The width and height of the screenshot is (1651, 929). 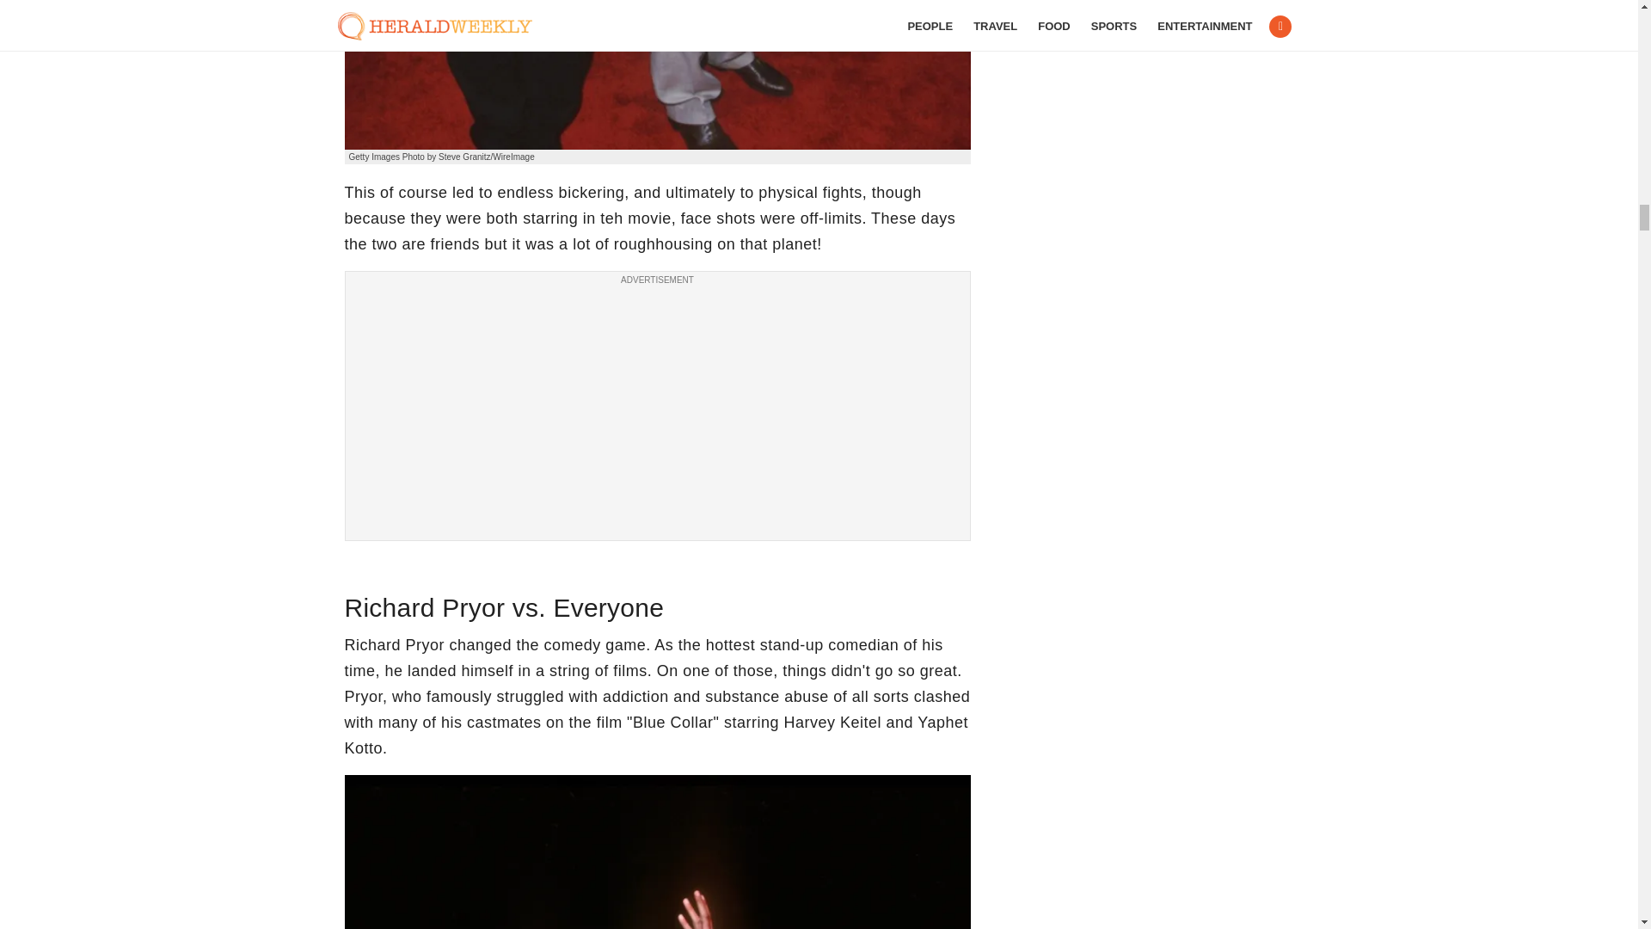 What do you see at coordinates (657, 852) in the screenshot?
I see `Richard Pryor vs. Everyone` at bounding box center [657, 852].